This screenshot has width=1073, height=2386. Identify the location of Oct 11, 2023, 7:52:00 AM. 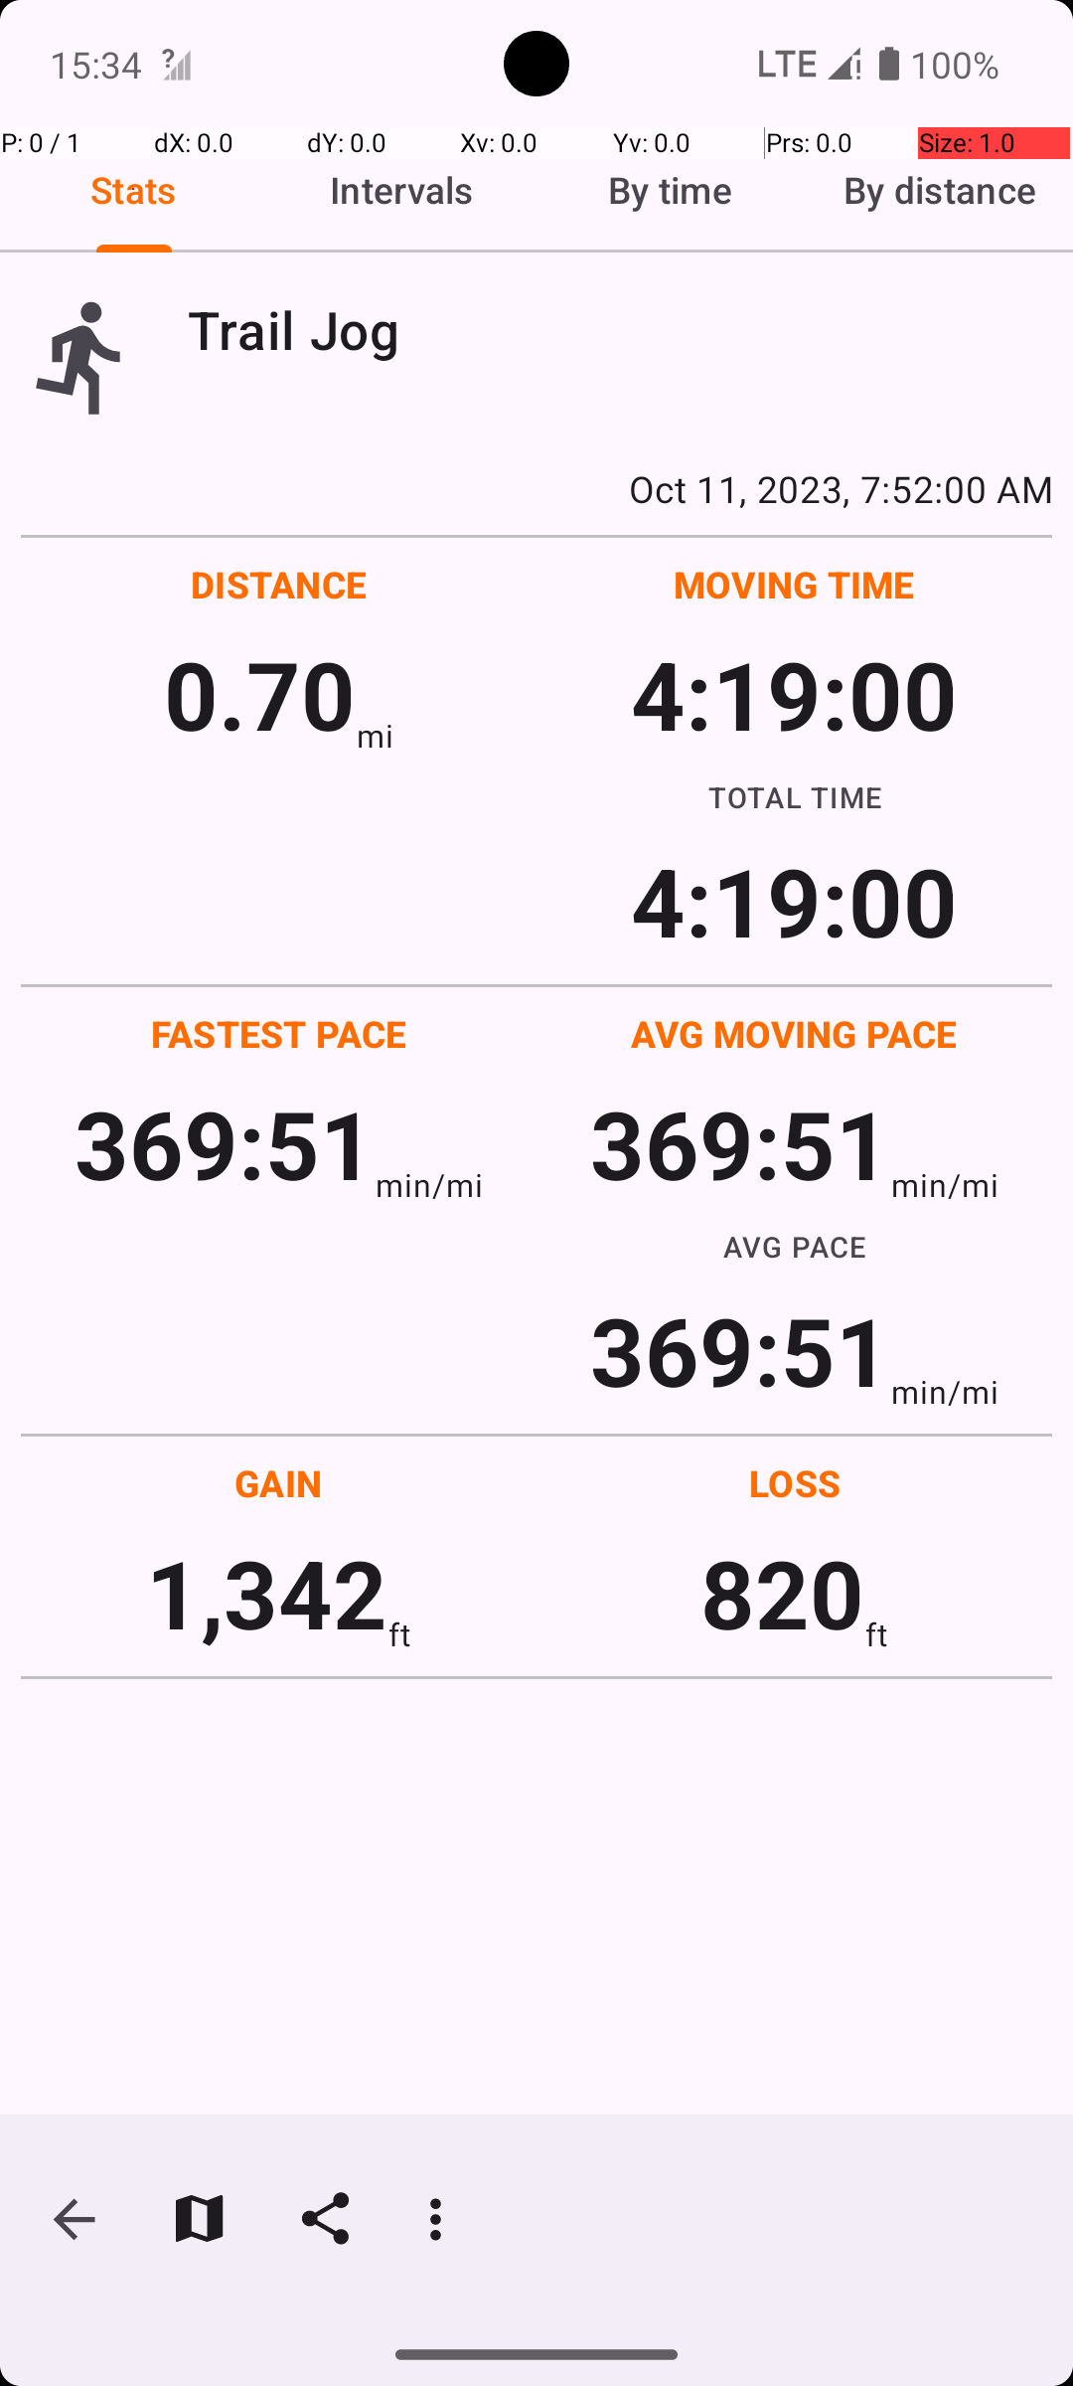
(536, 488).